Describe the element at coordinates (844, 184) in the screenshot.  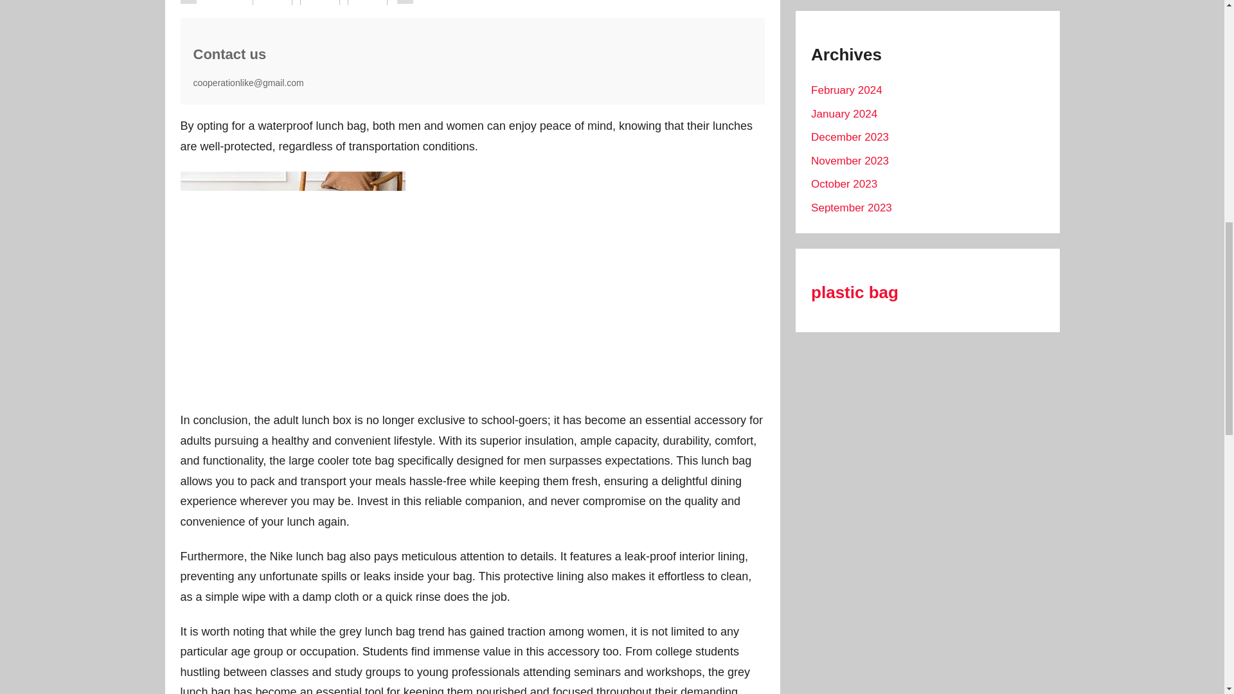
I see `October 2023` at that location.